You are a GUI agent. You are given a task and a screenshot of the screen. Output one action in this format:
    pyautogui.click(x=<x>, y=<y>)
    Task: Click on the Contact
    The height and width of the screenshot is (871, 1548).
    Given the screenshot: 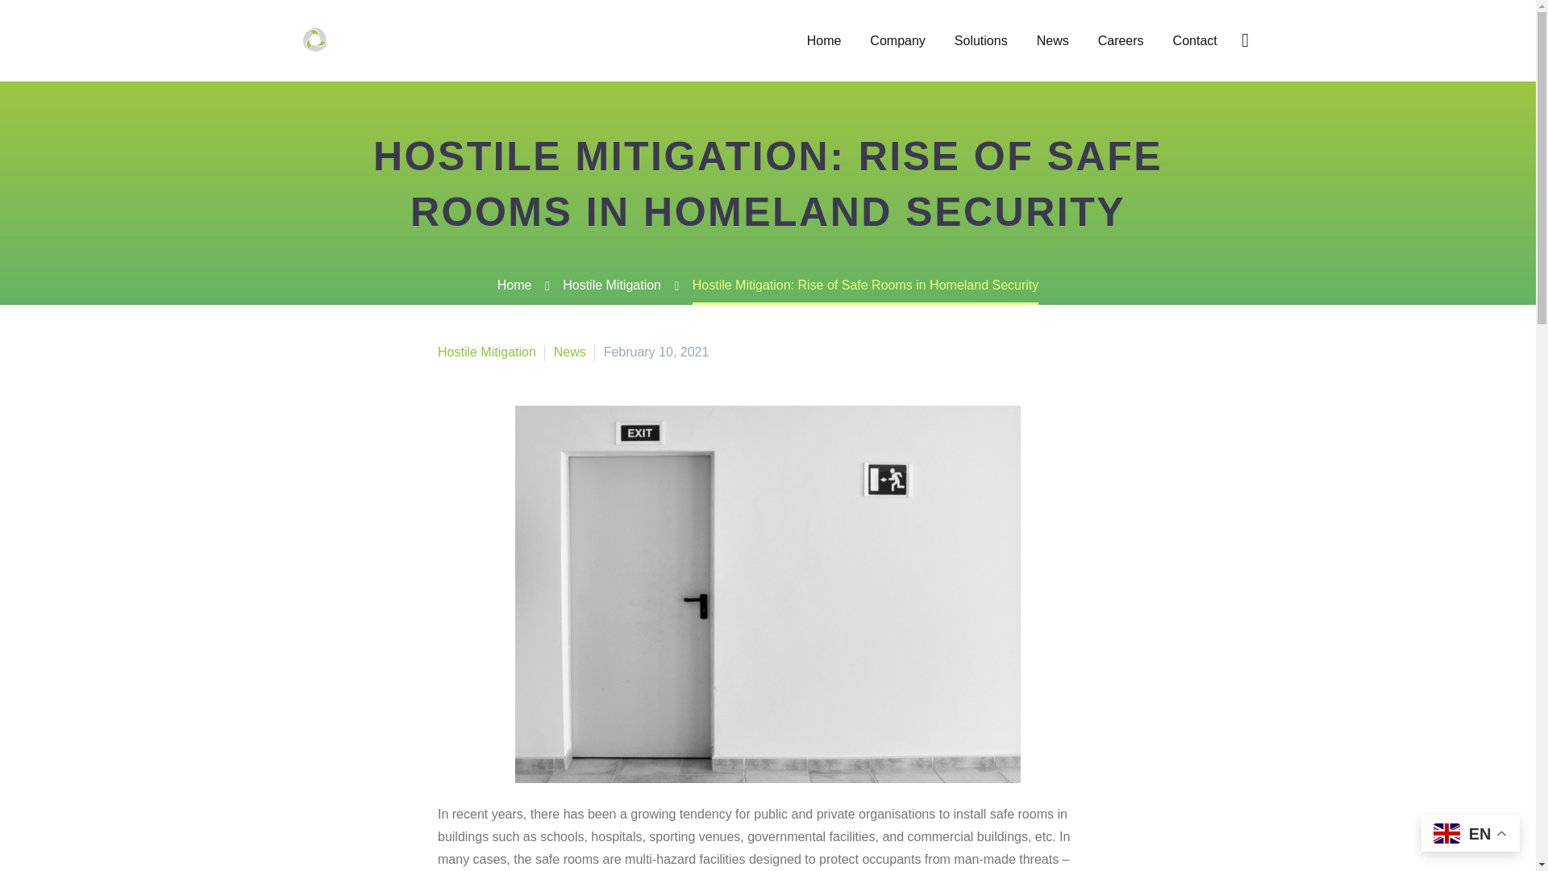 What is the action you would take?
    pyautogui.click(x=1195, y=40)
    